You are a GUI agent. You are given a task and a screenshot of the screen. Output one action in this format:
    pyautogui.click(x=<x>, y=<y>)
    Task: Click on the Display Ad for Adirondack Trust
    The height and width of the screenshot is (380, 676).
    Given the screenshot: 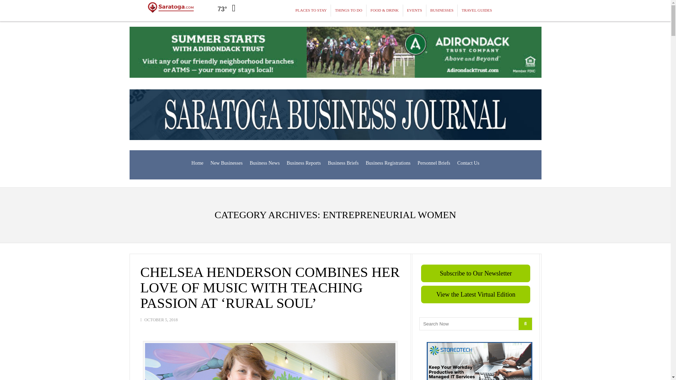 What is the action you would take?
    pyautogui.click(x=335, y=52)
    